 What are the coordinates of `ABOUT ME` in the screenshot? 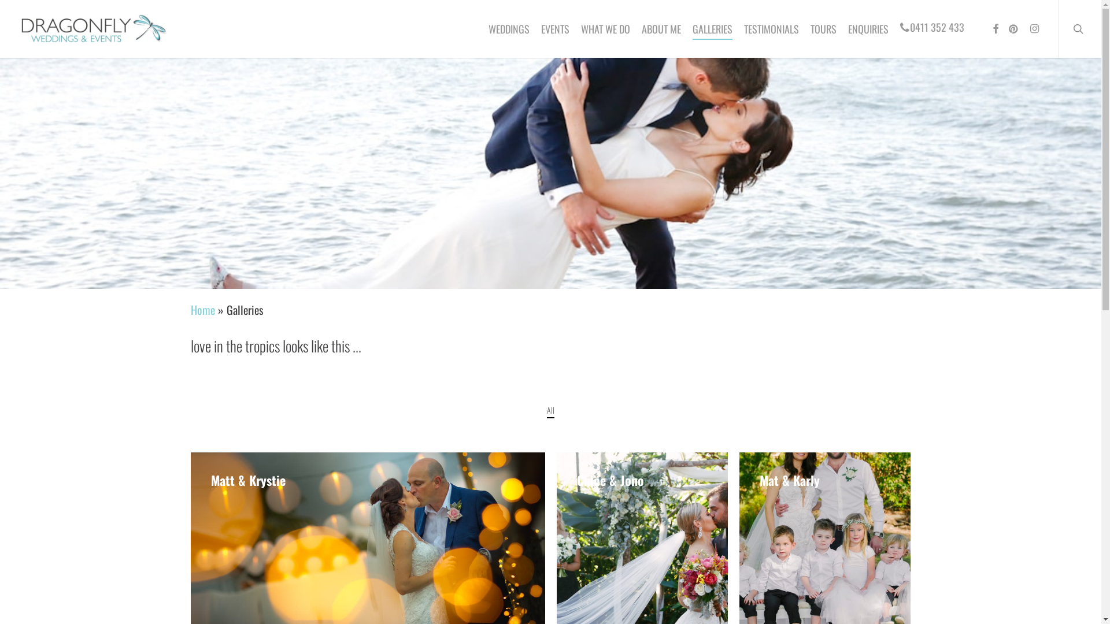 It's located at (661, 29).